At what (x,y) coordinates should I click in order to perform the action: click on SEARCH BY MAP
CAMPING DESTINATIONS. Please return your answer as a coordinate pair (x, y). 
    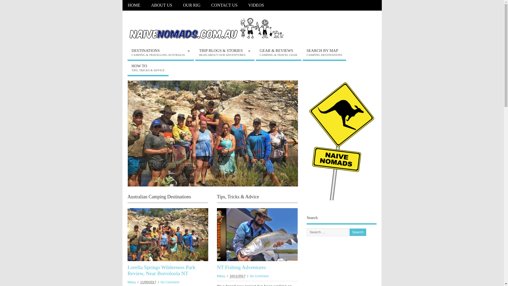
    Looking at the image, I should click on (324, 53).